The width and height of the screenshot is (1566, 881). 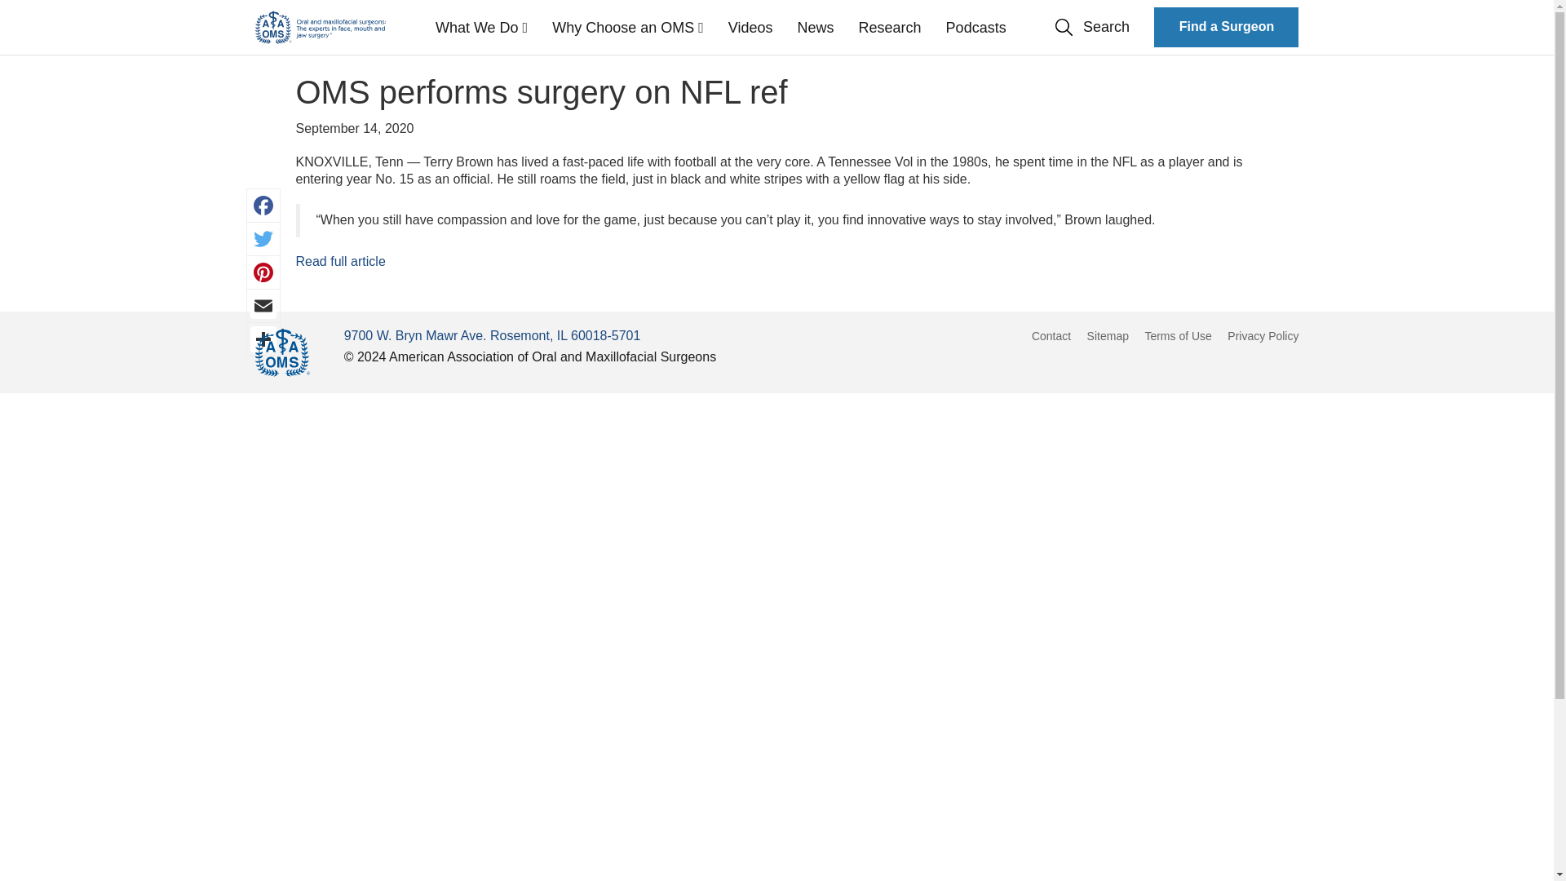 What do you see at coordinates (1092, 28) in the screenshot?
I see `Search` at bounding box center [1092, 28].